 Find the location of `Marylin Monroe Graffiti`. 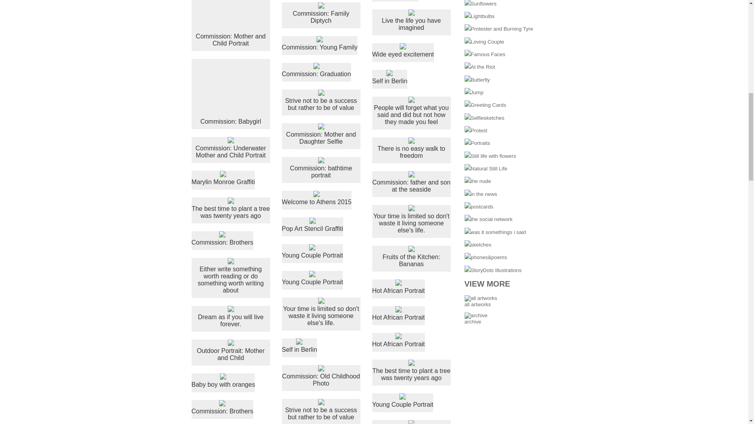

Marylin Monroe Graffiti is located at coordinates (223, 178).